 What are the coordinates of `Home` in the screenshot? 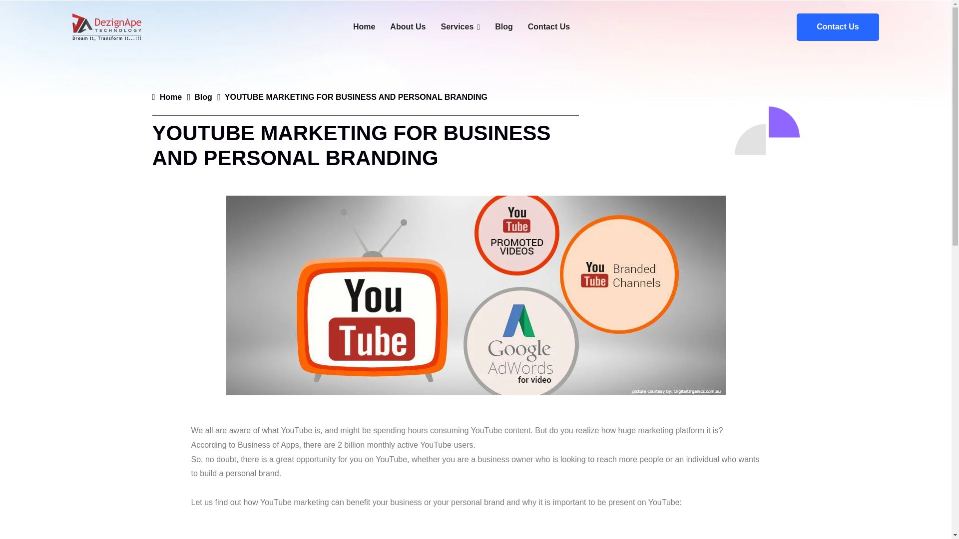 It's located at (167, 97).